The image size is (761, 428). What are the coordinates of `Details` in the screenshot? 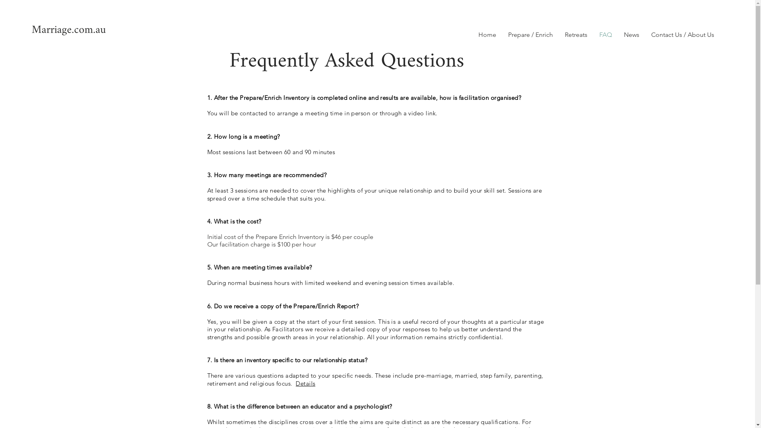 It's located at (305, 384).